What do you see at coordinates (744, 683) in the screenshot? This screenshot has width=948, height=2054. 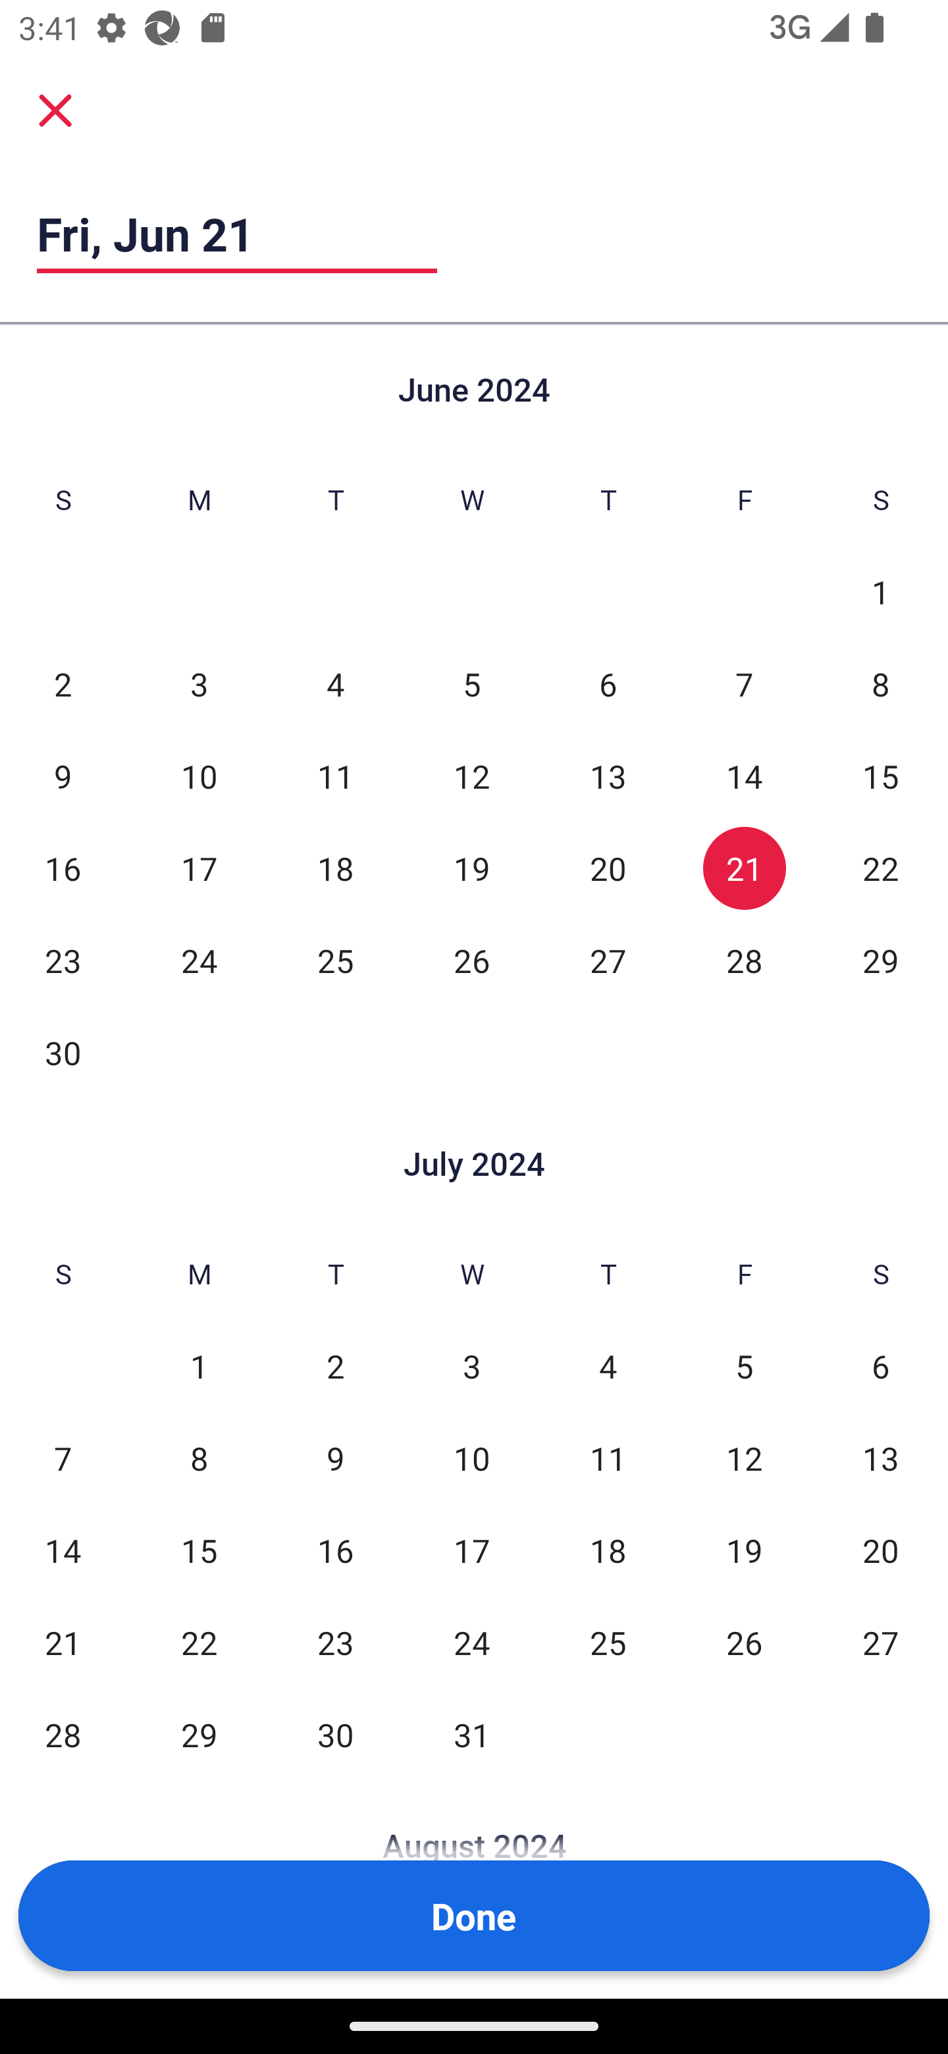 I see `7 Fri, Jun 7, Not Selected` at bounding box center [744, 683].